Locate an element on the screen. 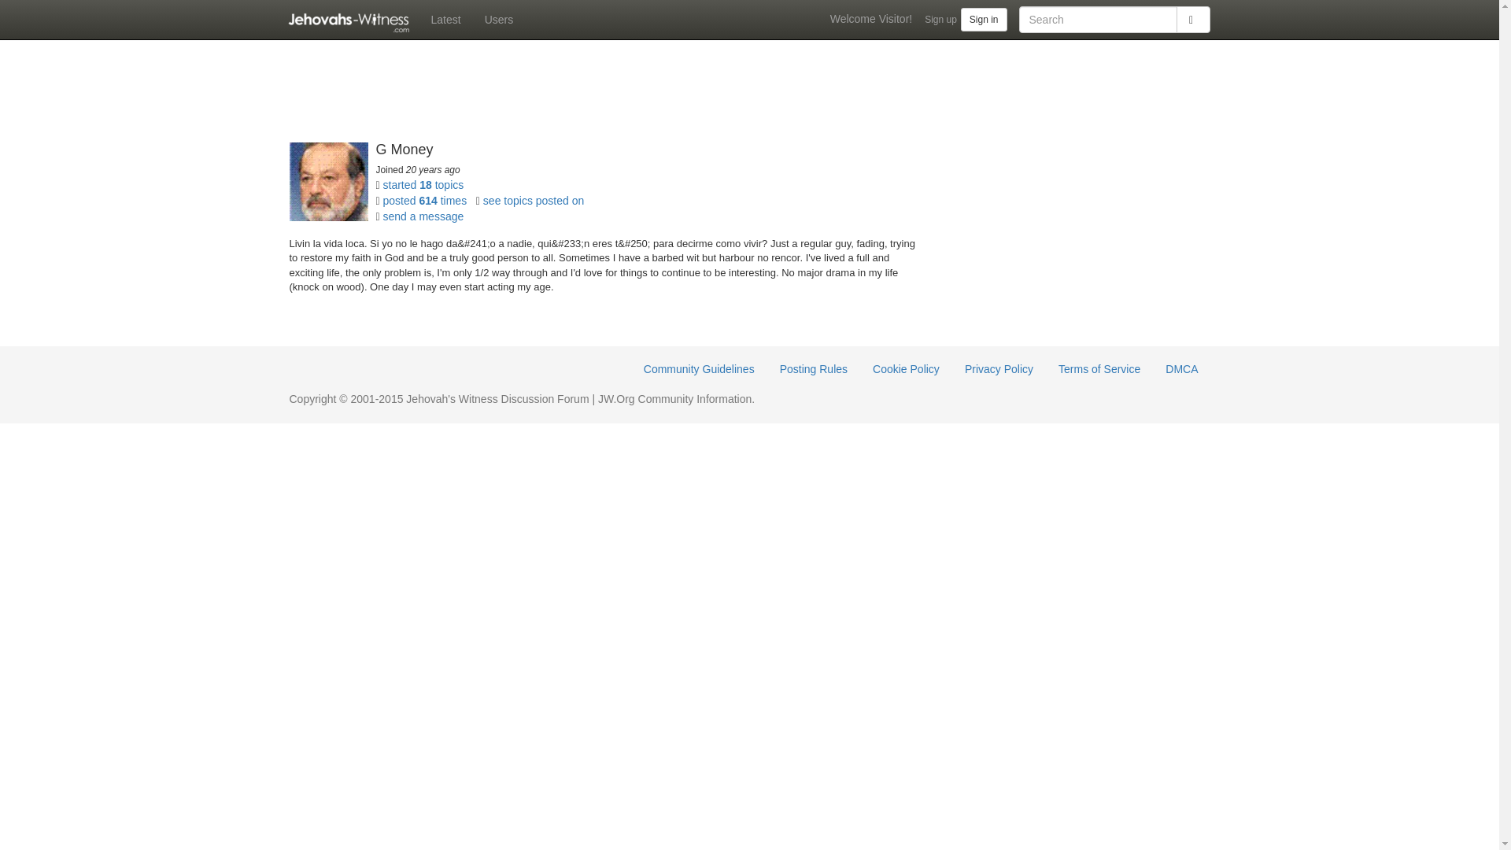 This screenshot has width=1511, height=850. started 18 topics is located at coordinates (423, 184).